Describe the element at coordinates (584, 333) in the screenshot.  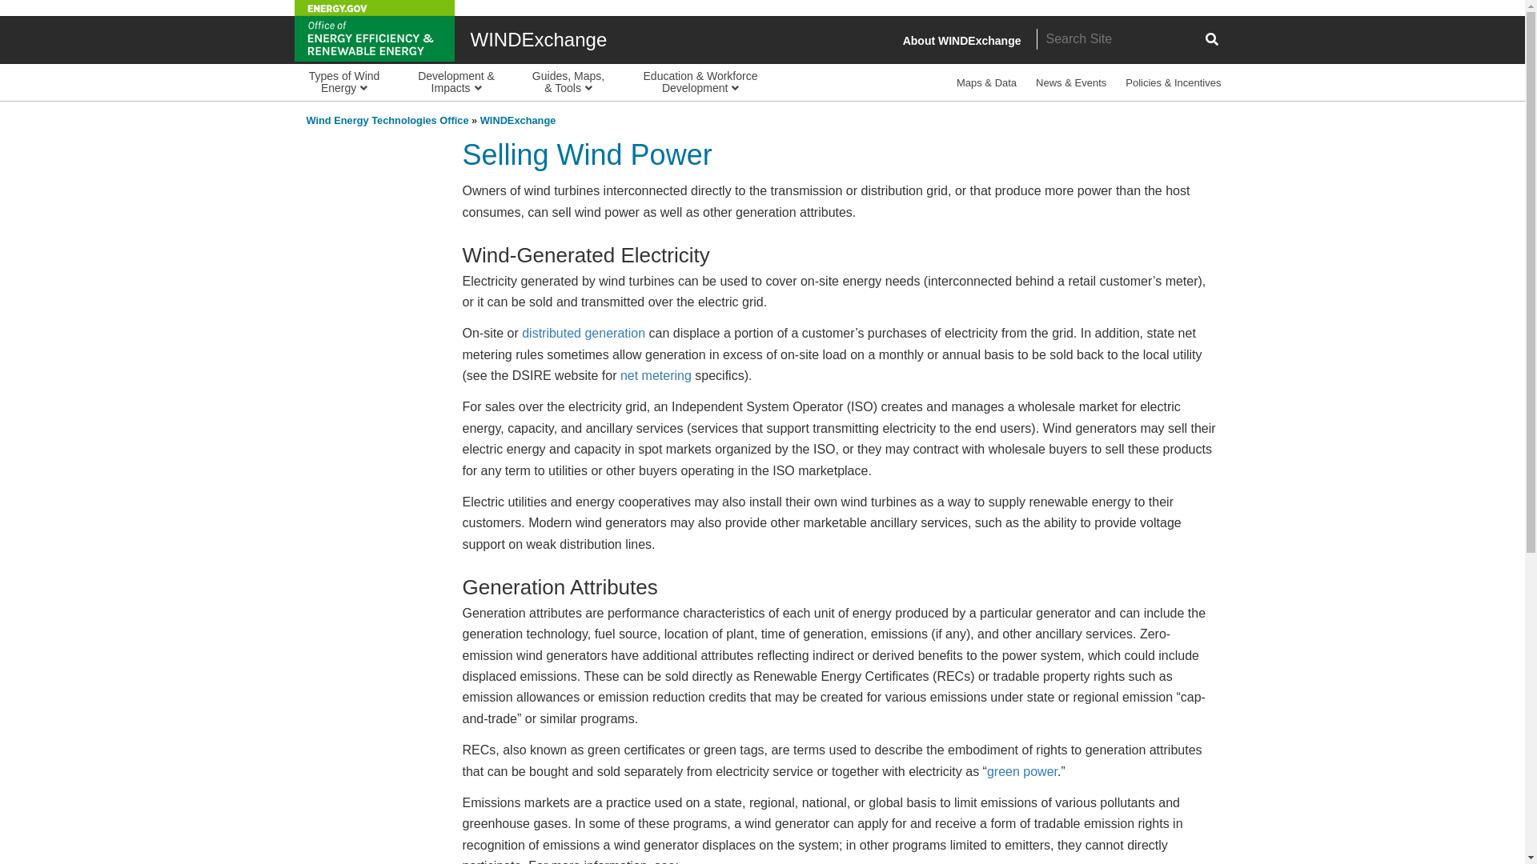
I see `distributed generation` at that location.